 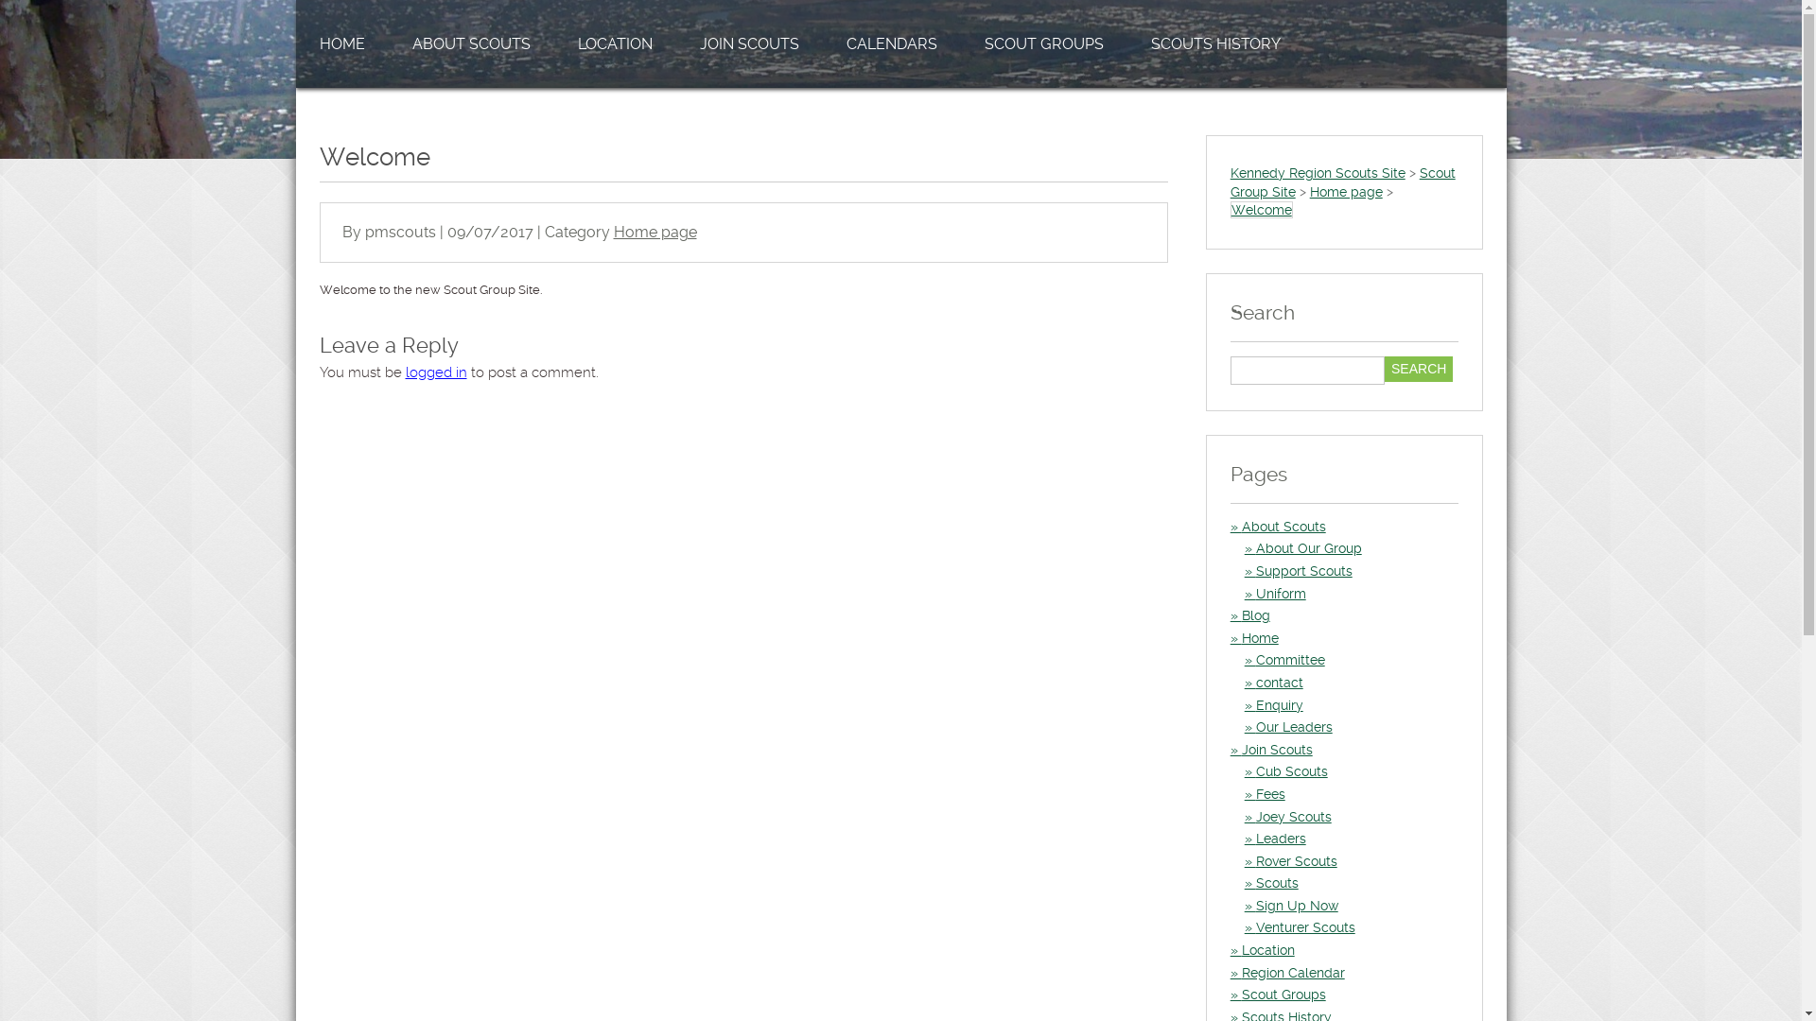 I want to click on SCOUTS HISTORY, so click(x=1216, y=43).